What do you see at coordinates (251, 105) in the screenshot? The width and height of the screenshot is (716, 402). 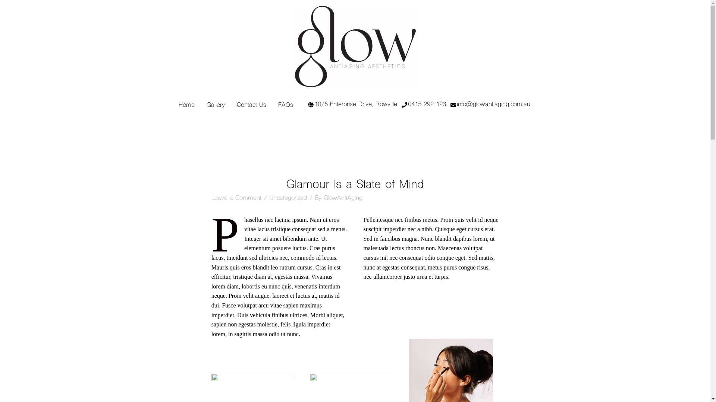 I see `Contact Us` at bounding box center [251, 105].